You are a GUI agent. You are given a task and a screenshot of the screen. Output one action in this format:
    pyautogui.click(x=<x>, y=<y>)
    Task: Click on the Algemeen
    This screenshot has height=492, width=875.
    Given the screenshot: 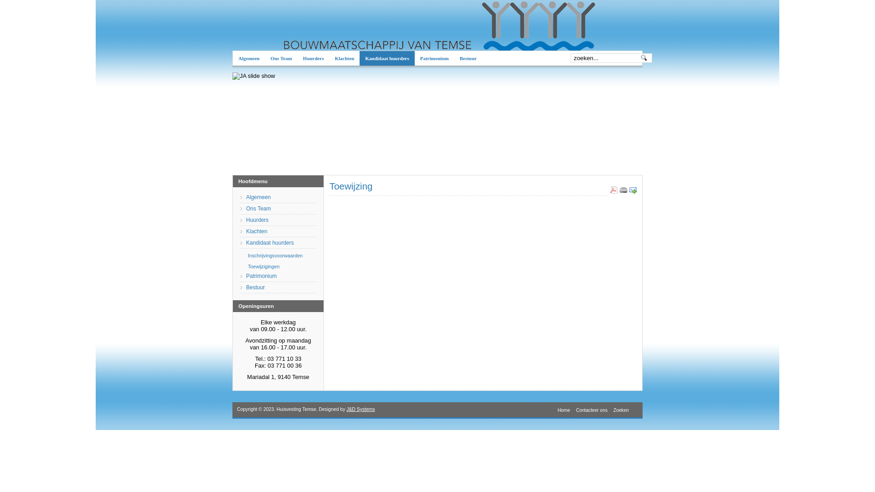 What is the action you would take?
    pyautogui.click(x=249, y=58)
    